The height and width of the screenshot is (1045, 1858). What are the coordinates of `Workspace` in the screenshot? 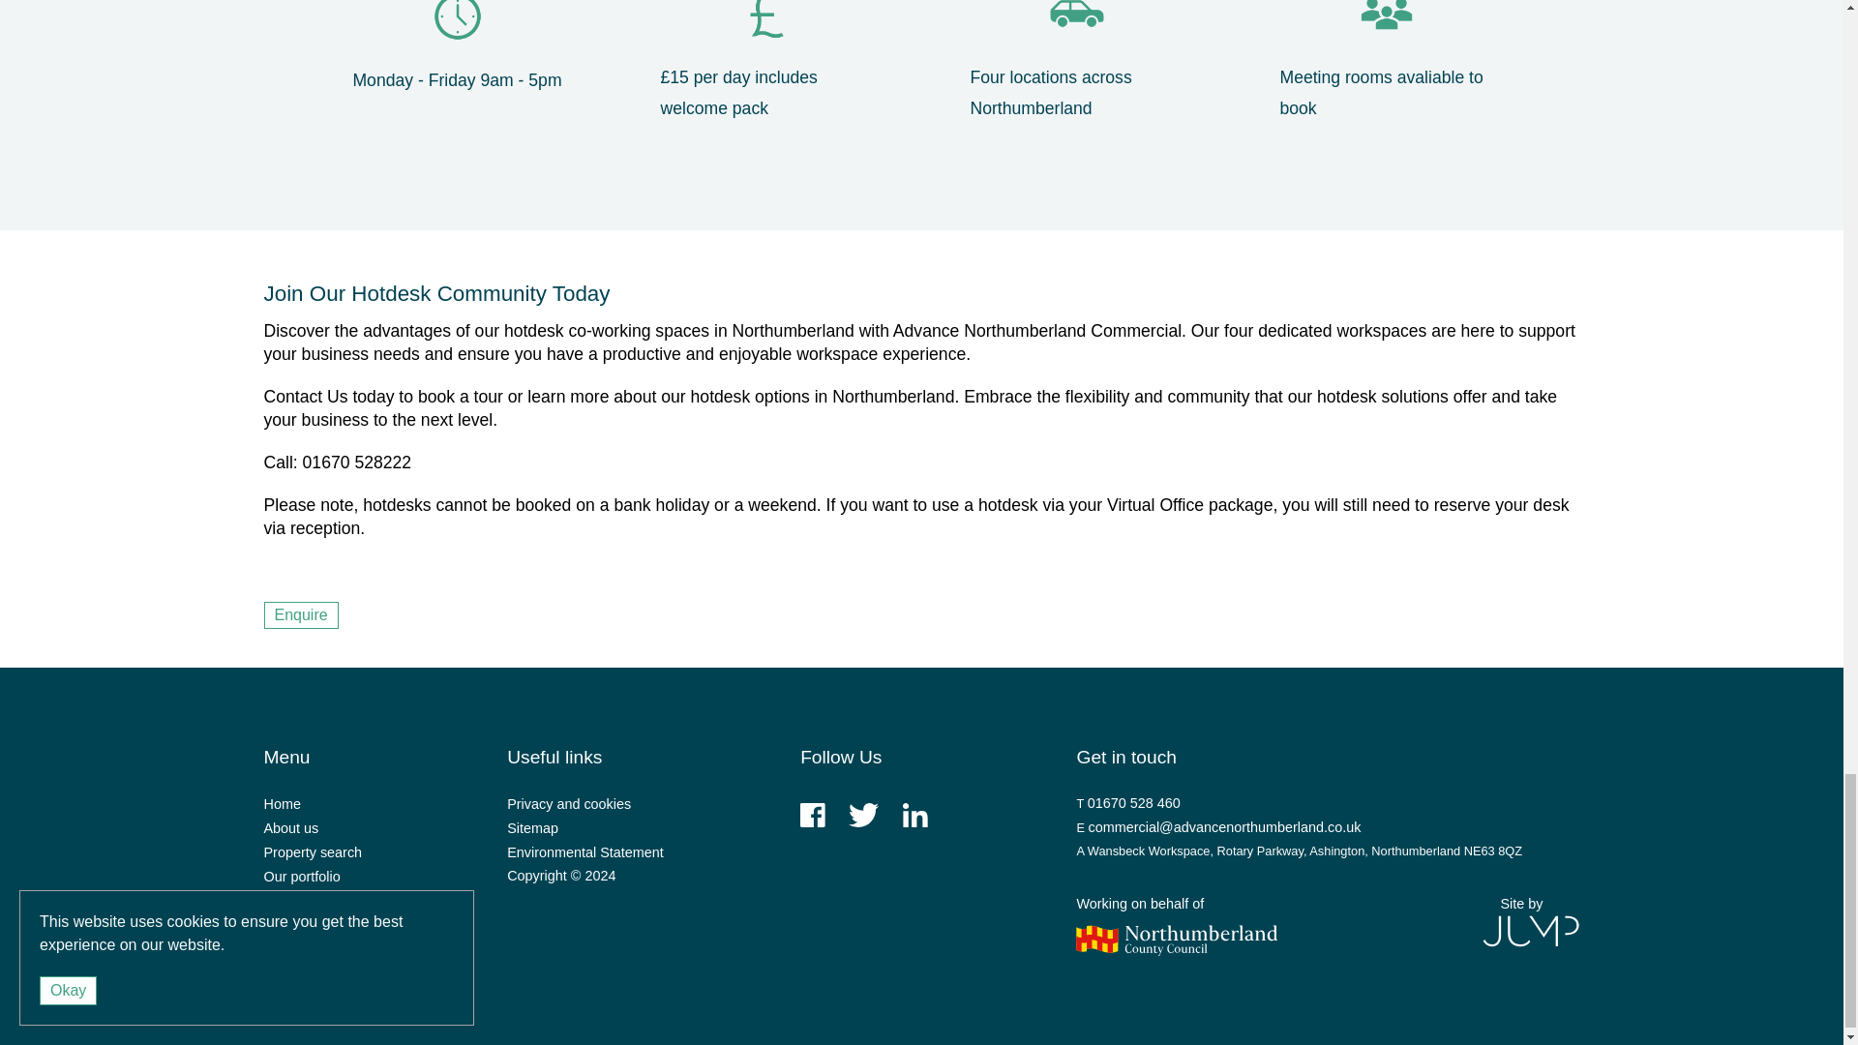 It's located at (298, 900).